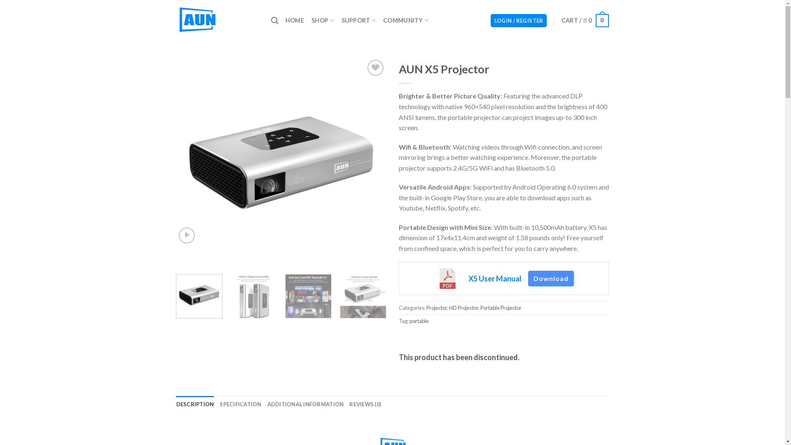 Image resolution: width=791 pixels, height=445 pixels. Describe the element at coordinates (464, 308) in the screenshot. I see `HD Projector` at that location.